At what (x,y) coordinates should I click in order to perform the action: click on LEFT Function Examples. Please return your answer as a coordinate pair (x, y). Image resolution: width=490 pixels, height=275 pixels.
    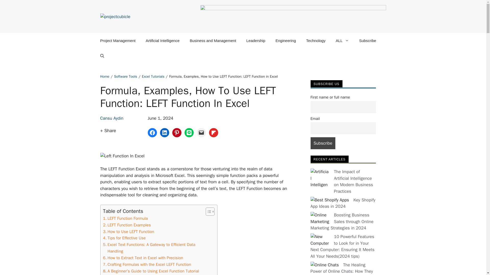
    Looking at the image, I should click on (127, 225).